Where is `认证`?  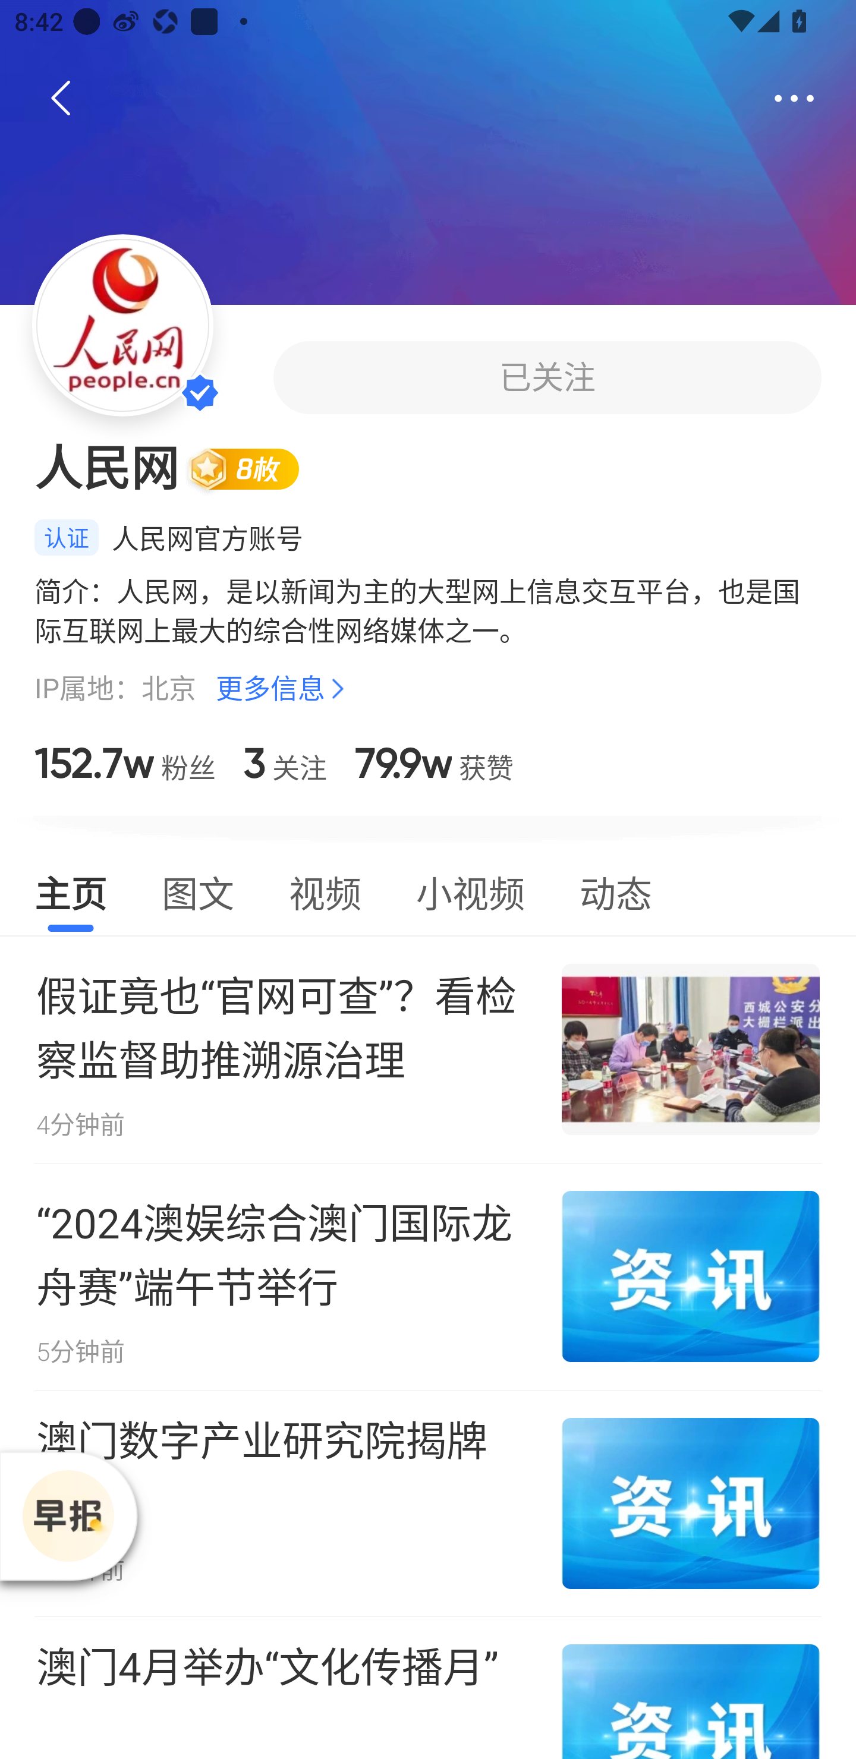 认证 is located at coordinates (66, 537).